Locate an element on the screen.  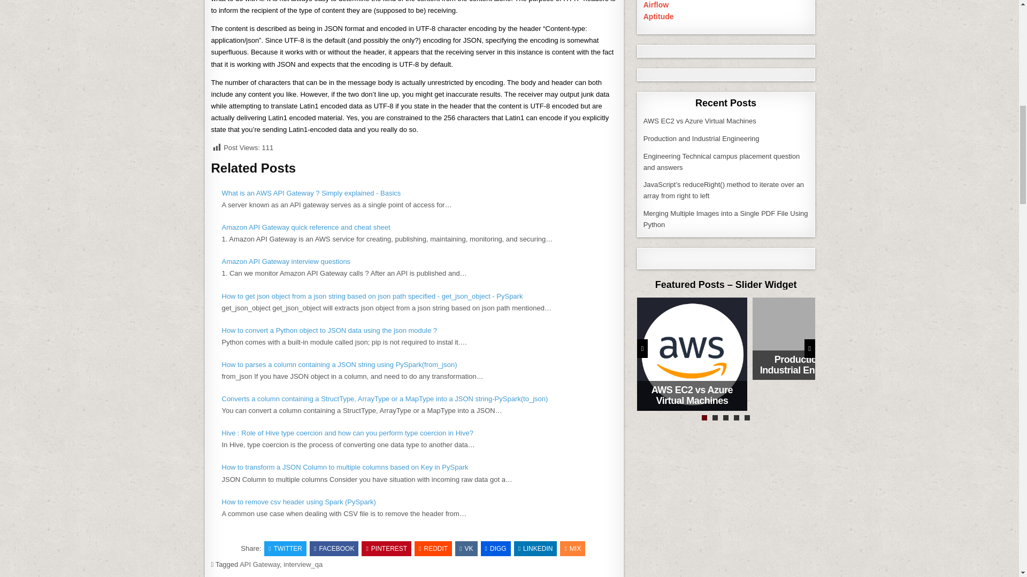
API Gateway is located at coordinates (259, 564).